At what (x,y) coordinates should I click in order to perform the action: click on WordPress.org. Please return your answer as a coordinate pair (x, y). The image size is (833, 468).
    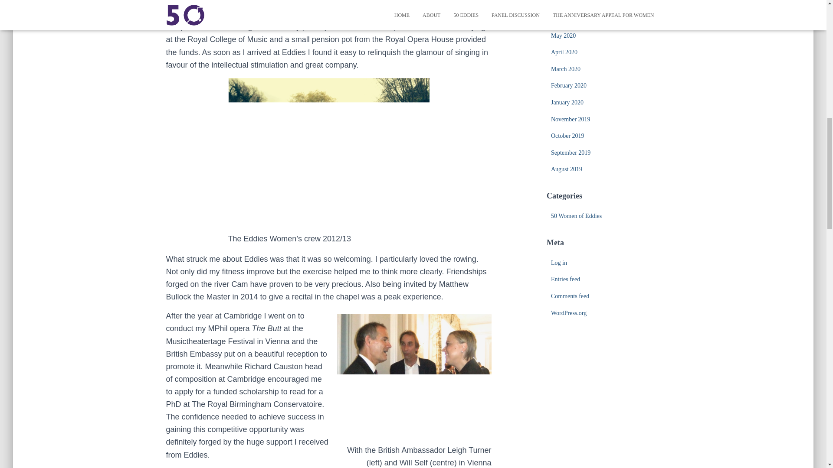
    Looking at the image, I should click on (568, 313).